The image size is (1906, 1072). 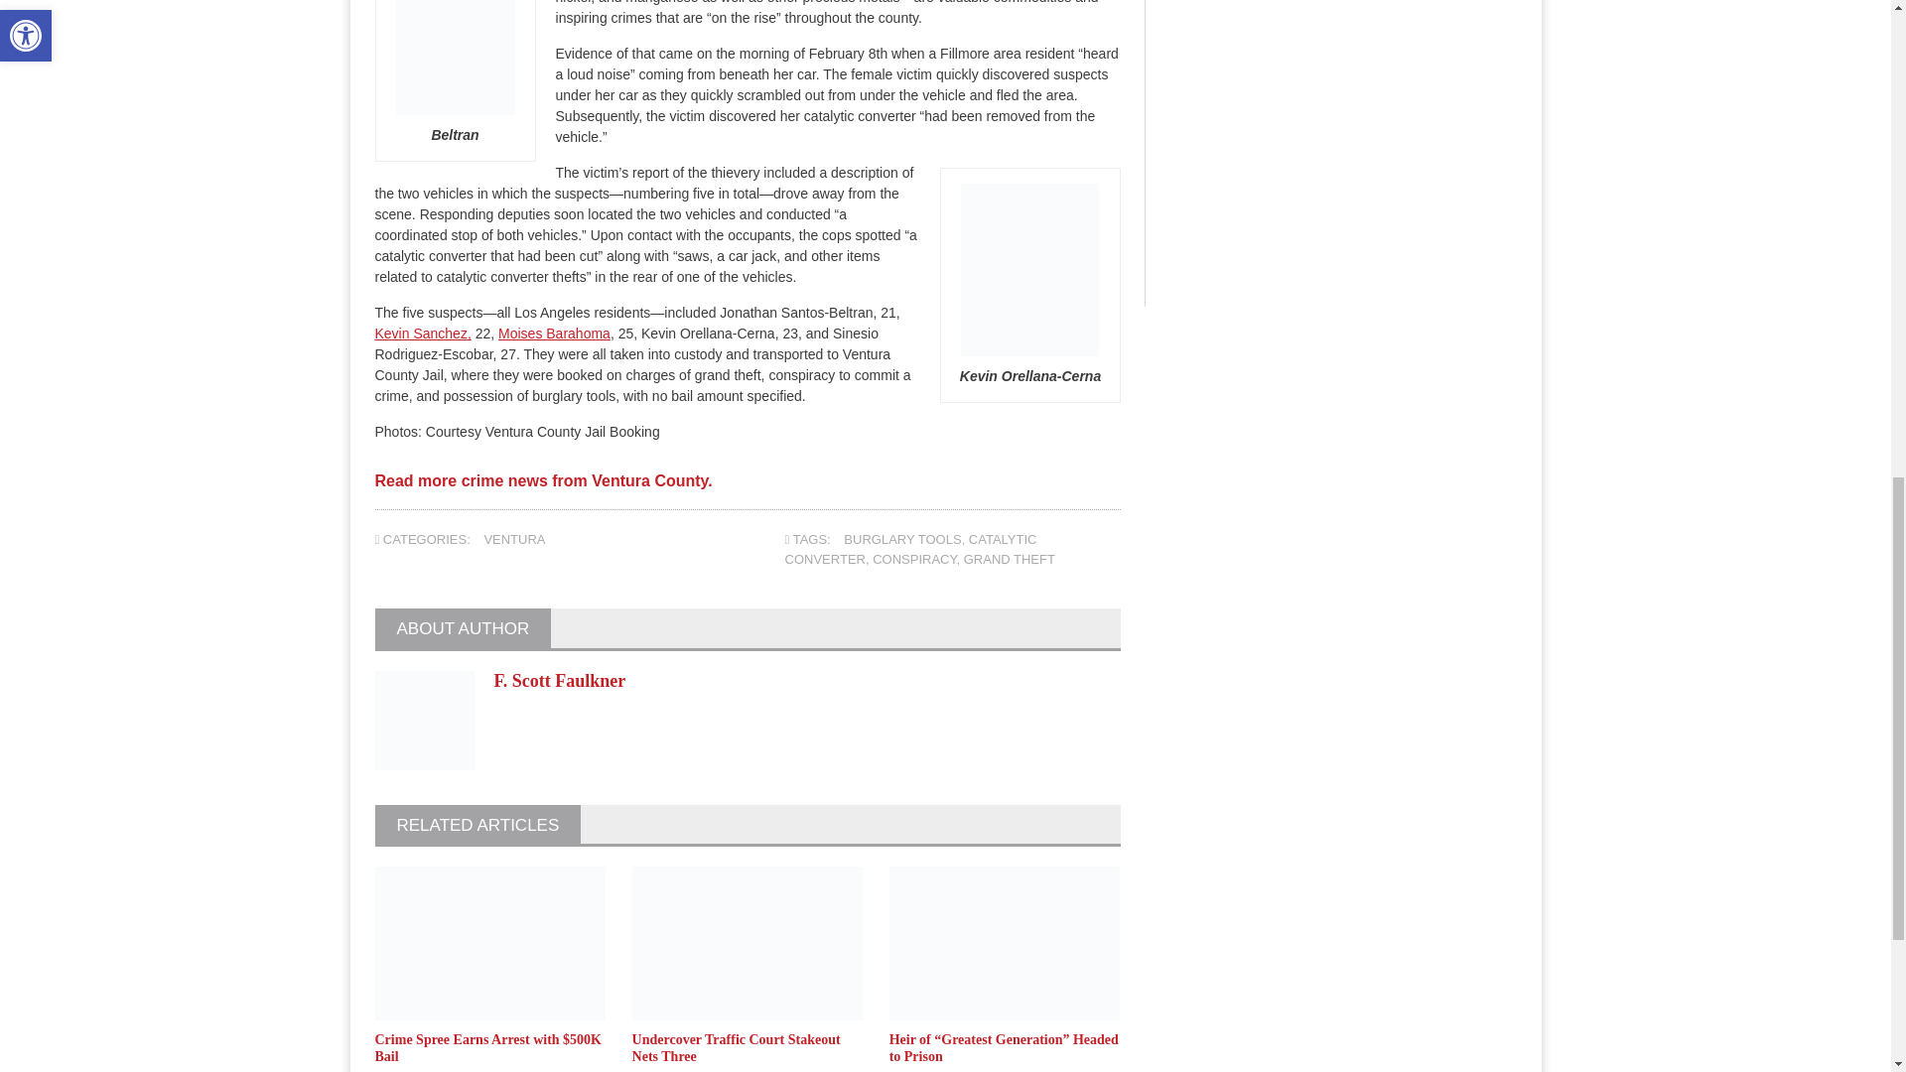 What do you see at coordinates (544, 488) in the screenshot?
I see `Read more crime news from Ventura County.` at bounding box center [544, 488].